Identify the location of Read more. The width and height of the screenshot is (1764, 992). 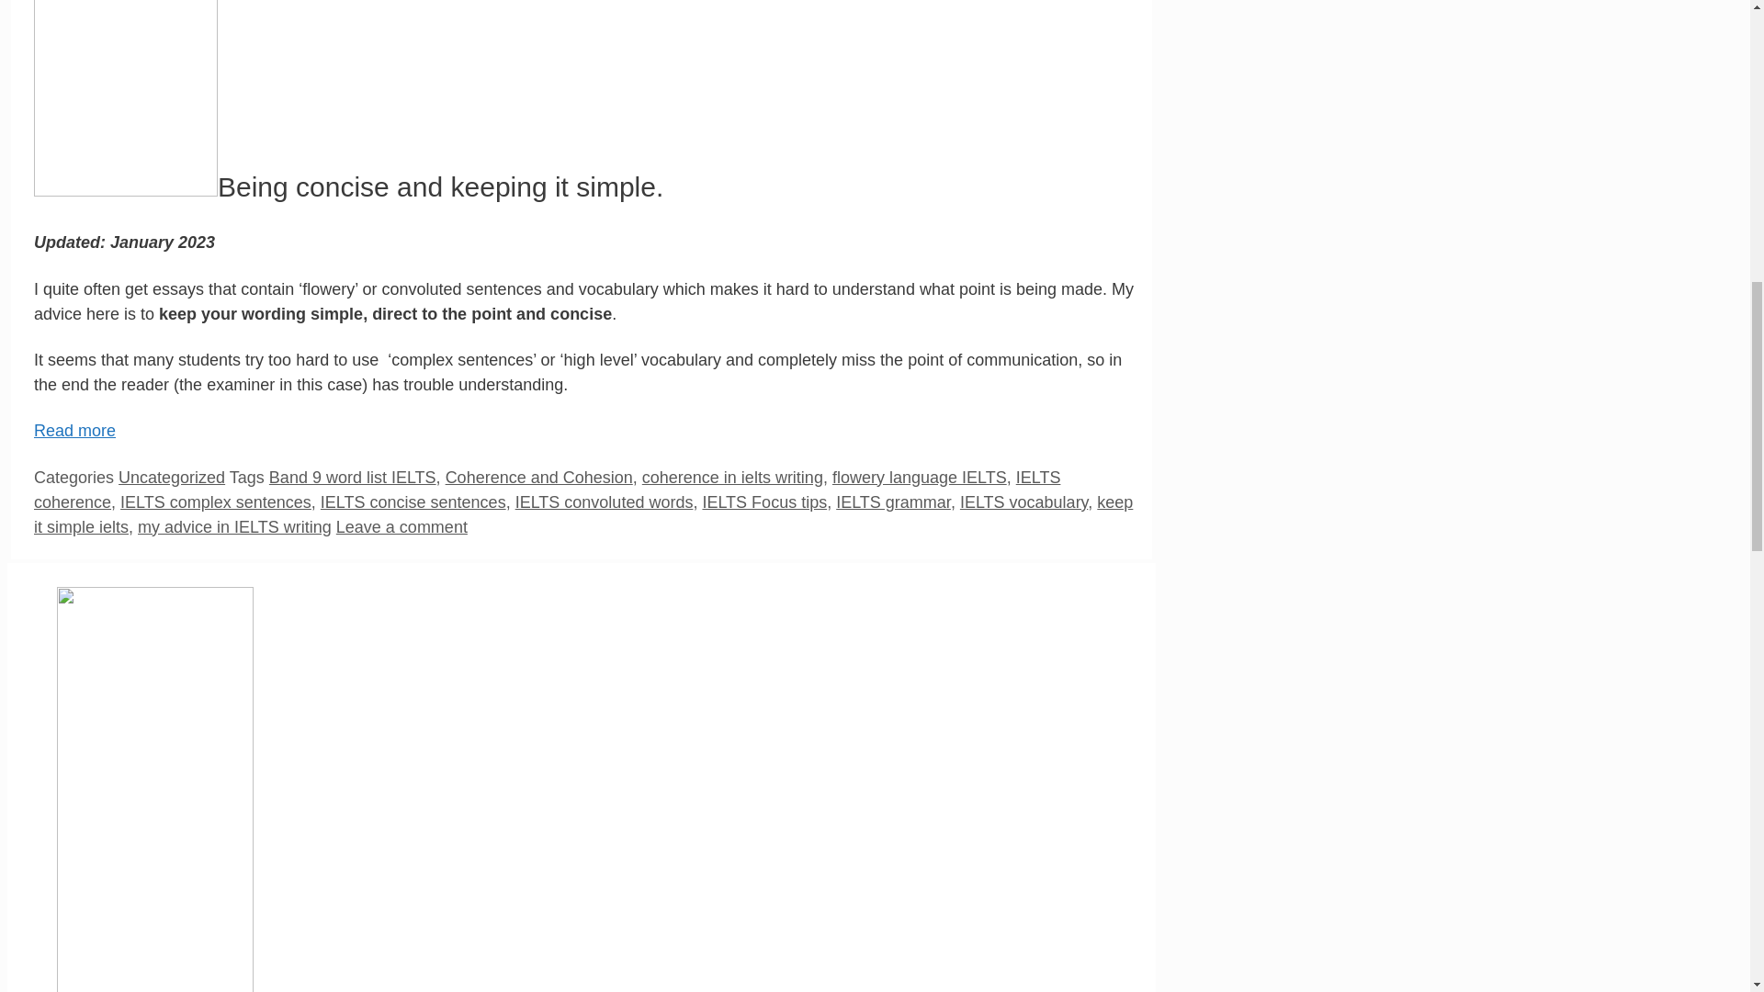
(74, 431).